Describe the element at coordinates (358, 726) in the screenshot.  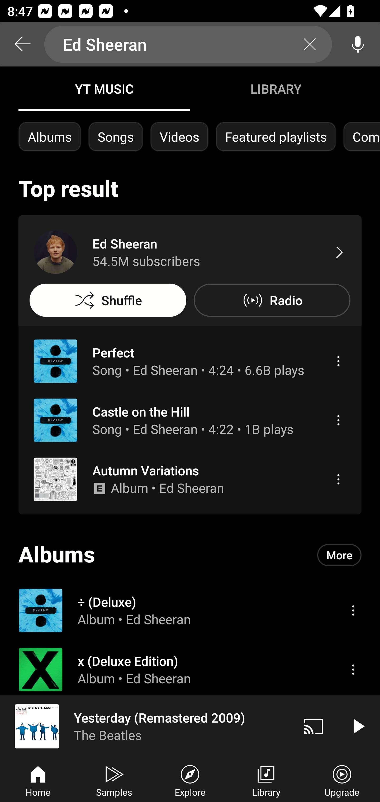
I see `Play video` at that location.